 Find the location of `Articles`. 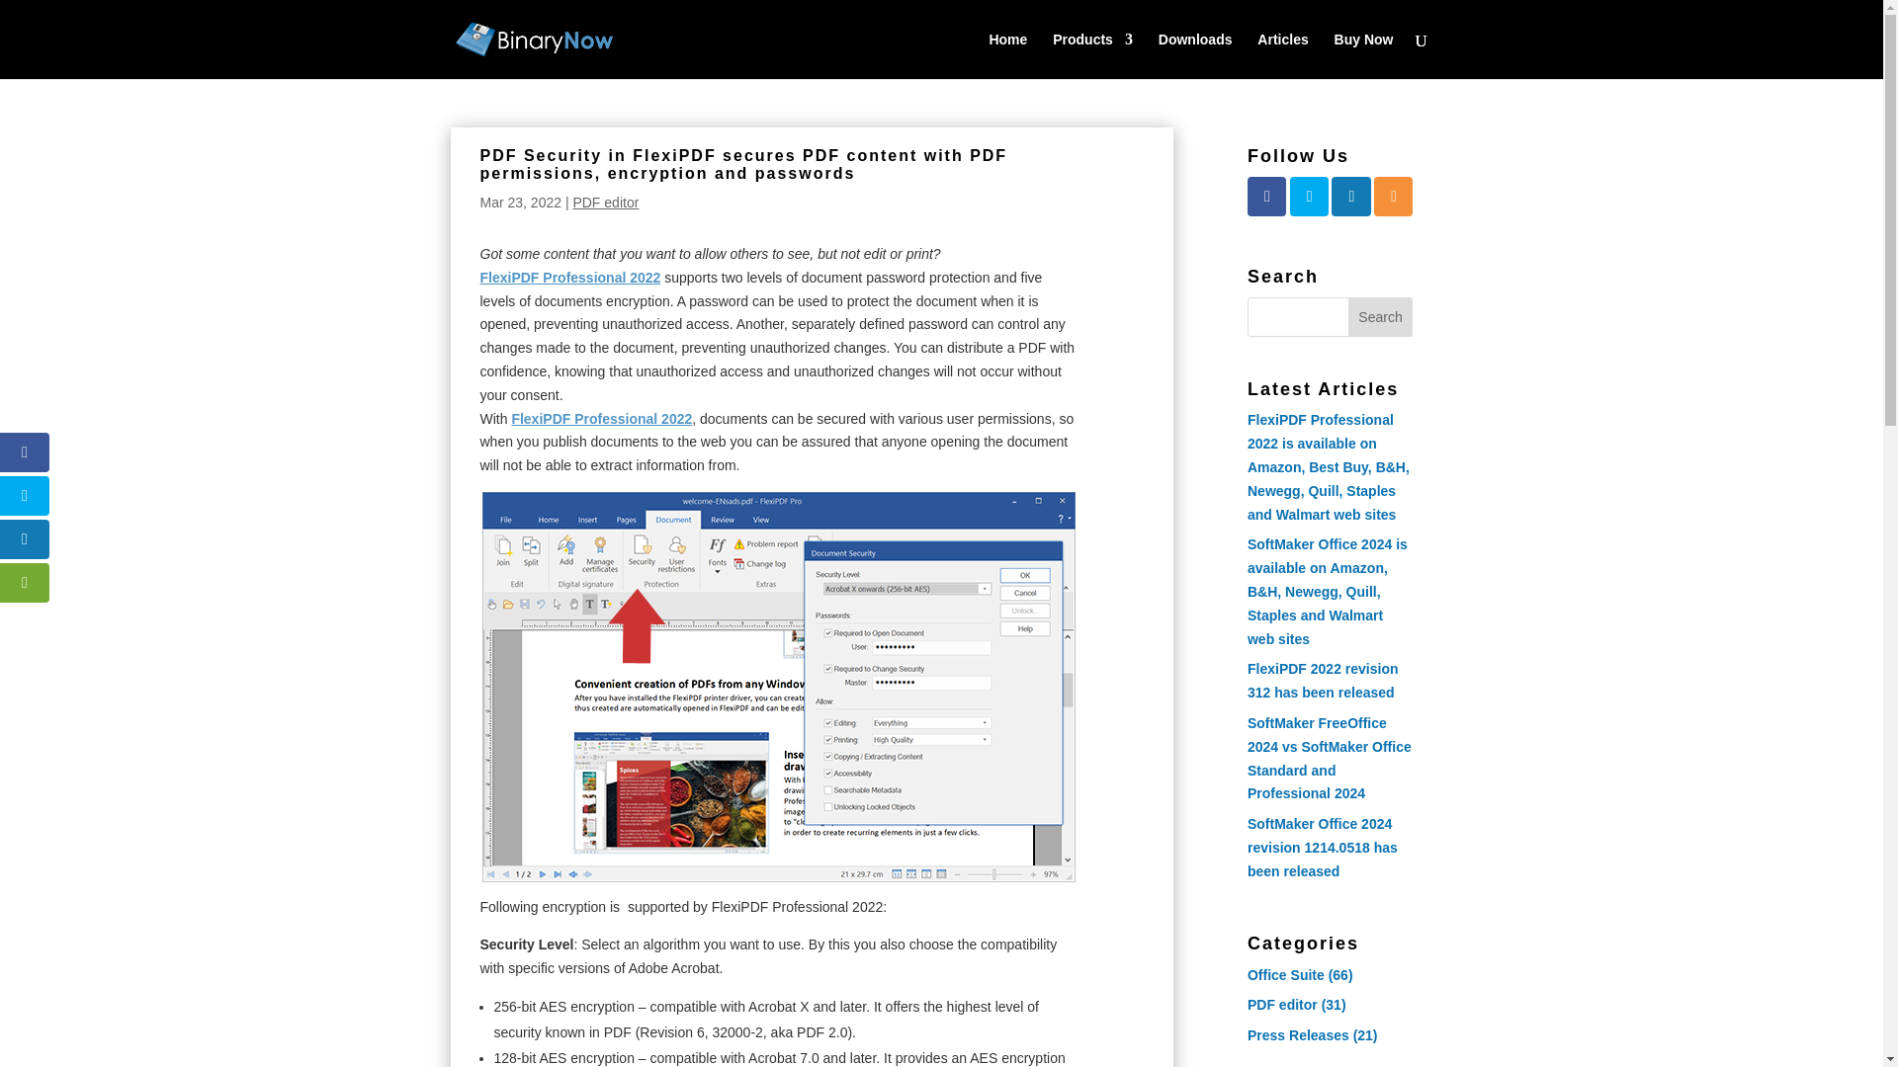

Articles is located at coordinates (1281, 55).